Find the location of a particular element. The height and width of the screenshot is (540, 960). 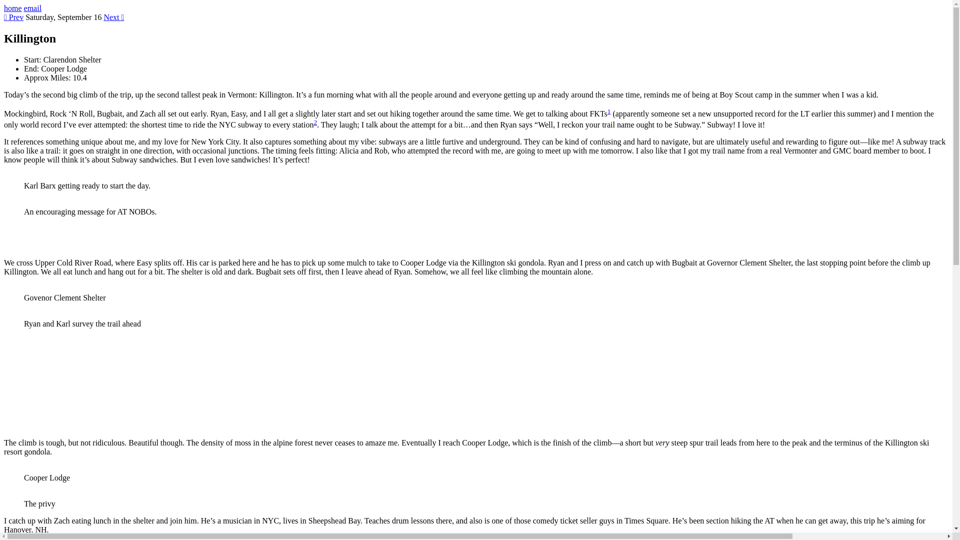

home is located at coordinates (13, 8).